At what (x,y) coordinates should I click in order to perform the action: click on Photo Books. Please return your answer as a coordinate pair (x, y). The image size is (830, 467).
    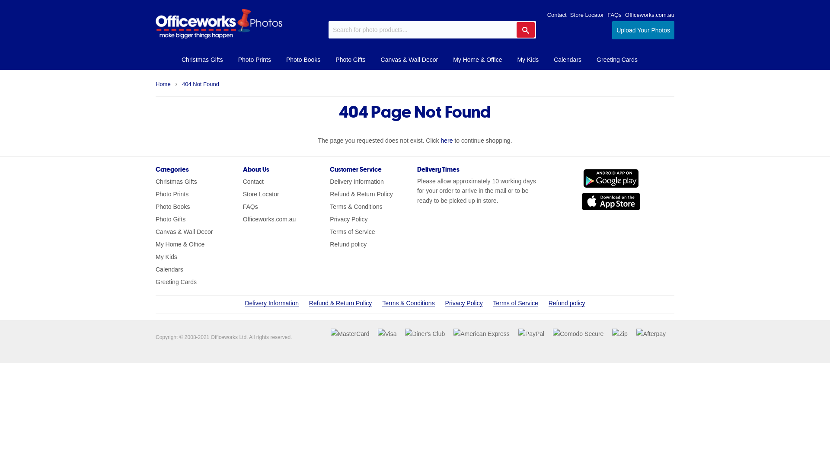
    Looking at the image, I should click on (173, 207).